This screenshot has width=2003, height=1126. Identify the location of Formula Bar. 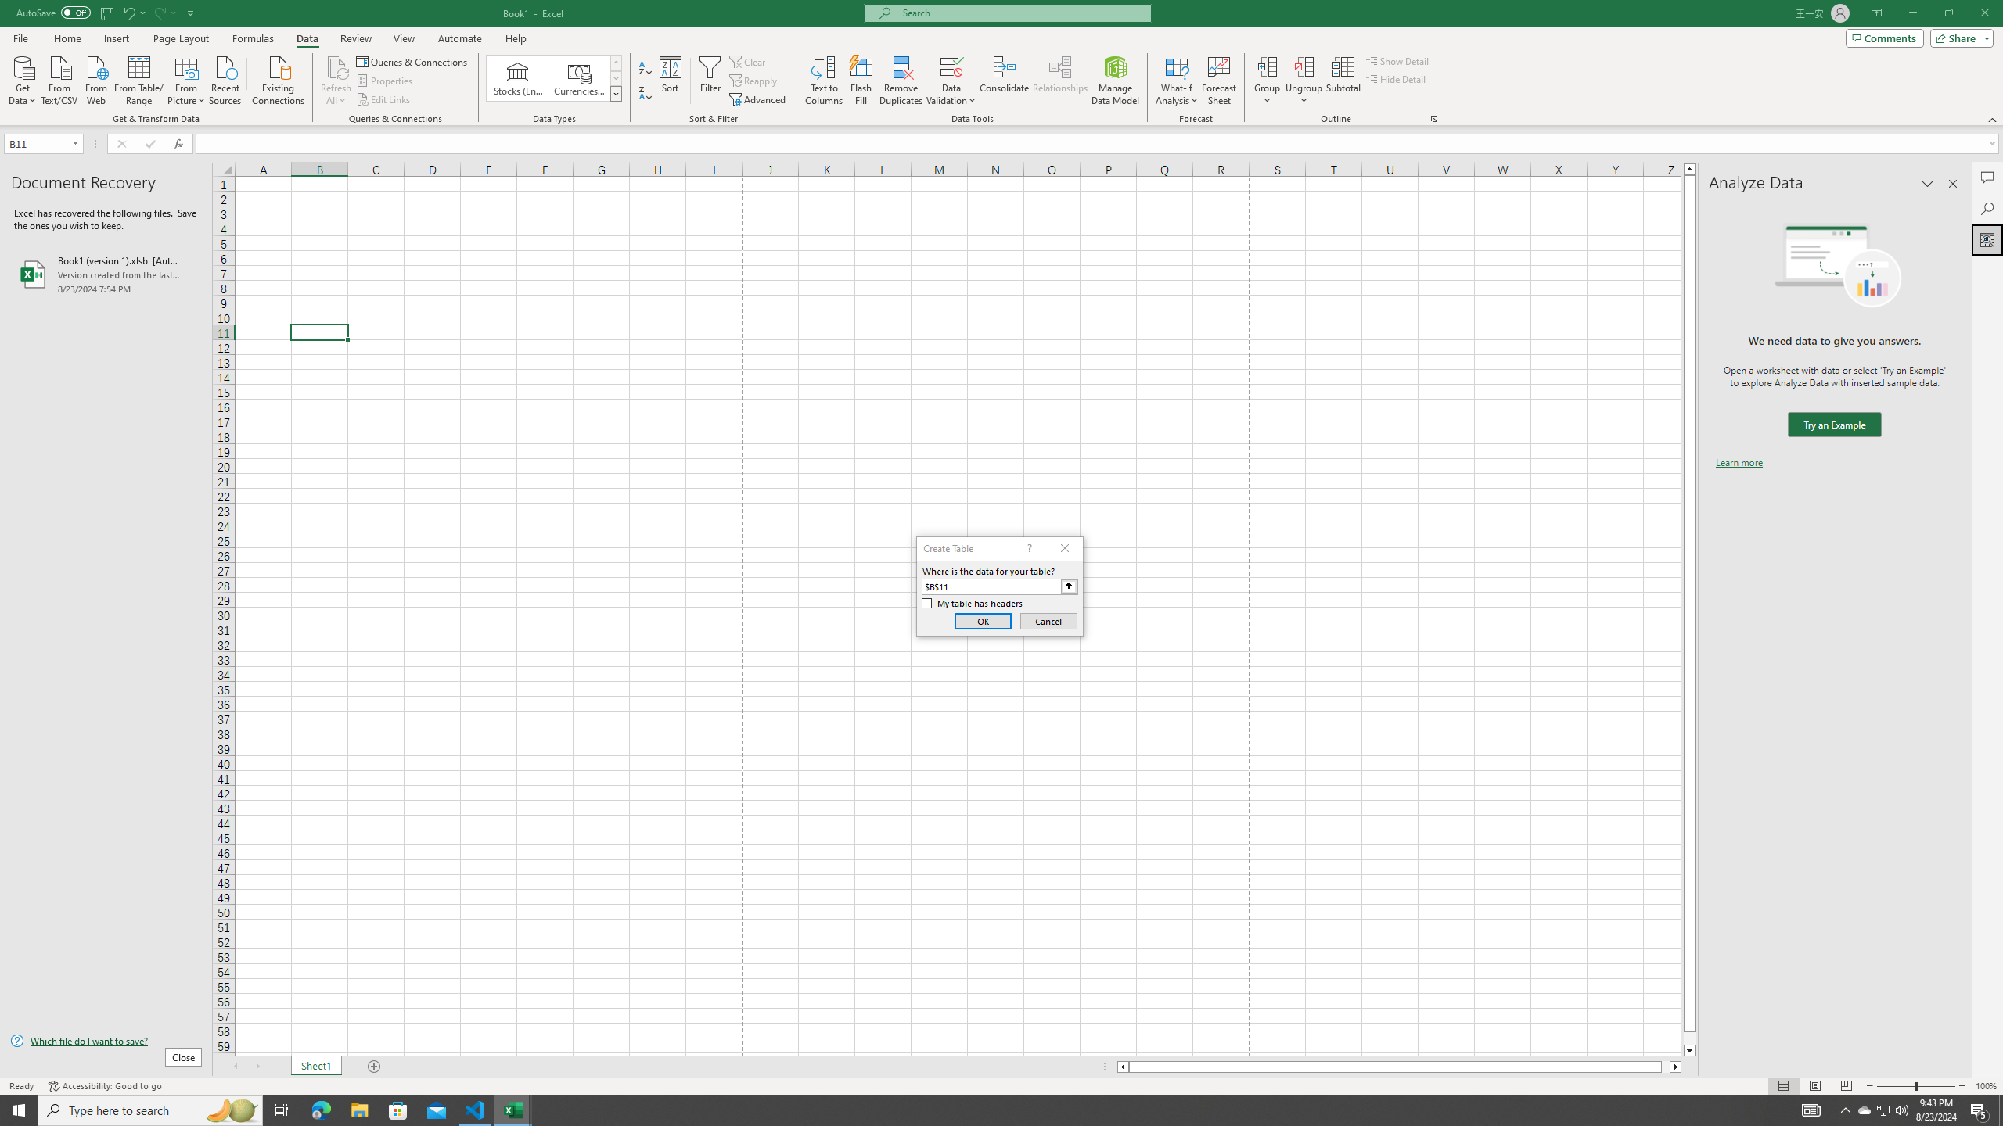
(1099, 144).